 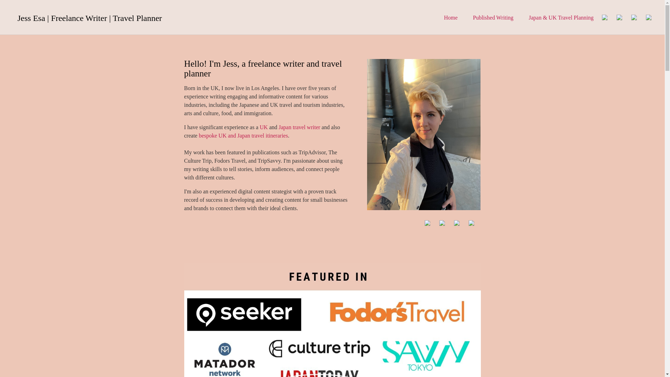 What do you see at coordinates (493, 17) in the screenshot?
I see `Published Writing` at bounding box center [493, 17].